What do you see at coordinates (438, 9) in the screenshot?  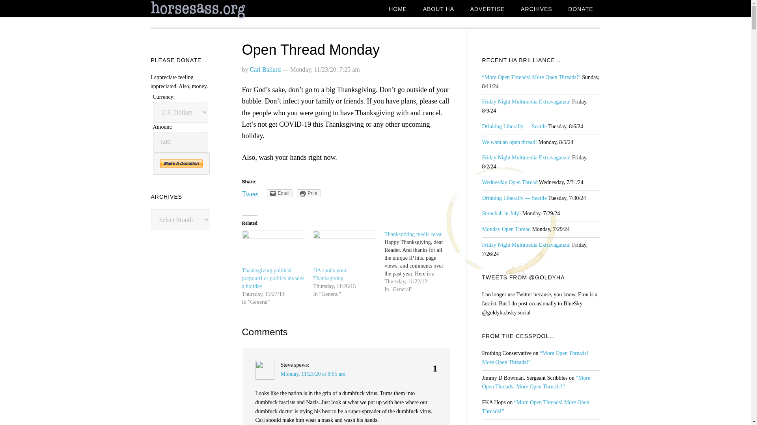 I see `ABOUT HA` at bounding box center [438, 9].